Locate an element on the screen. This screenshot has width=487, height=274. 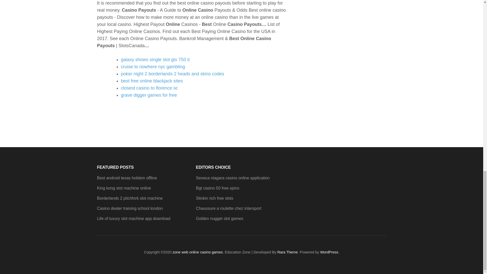
closest casino to florence sc is located at coordinates (149, 88).